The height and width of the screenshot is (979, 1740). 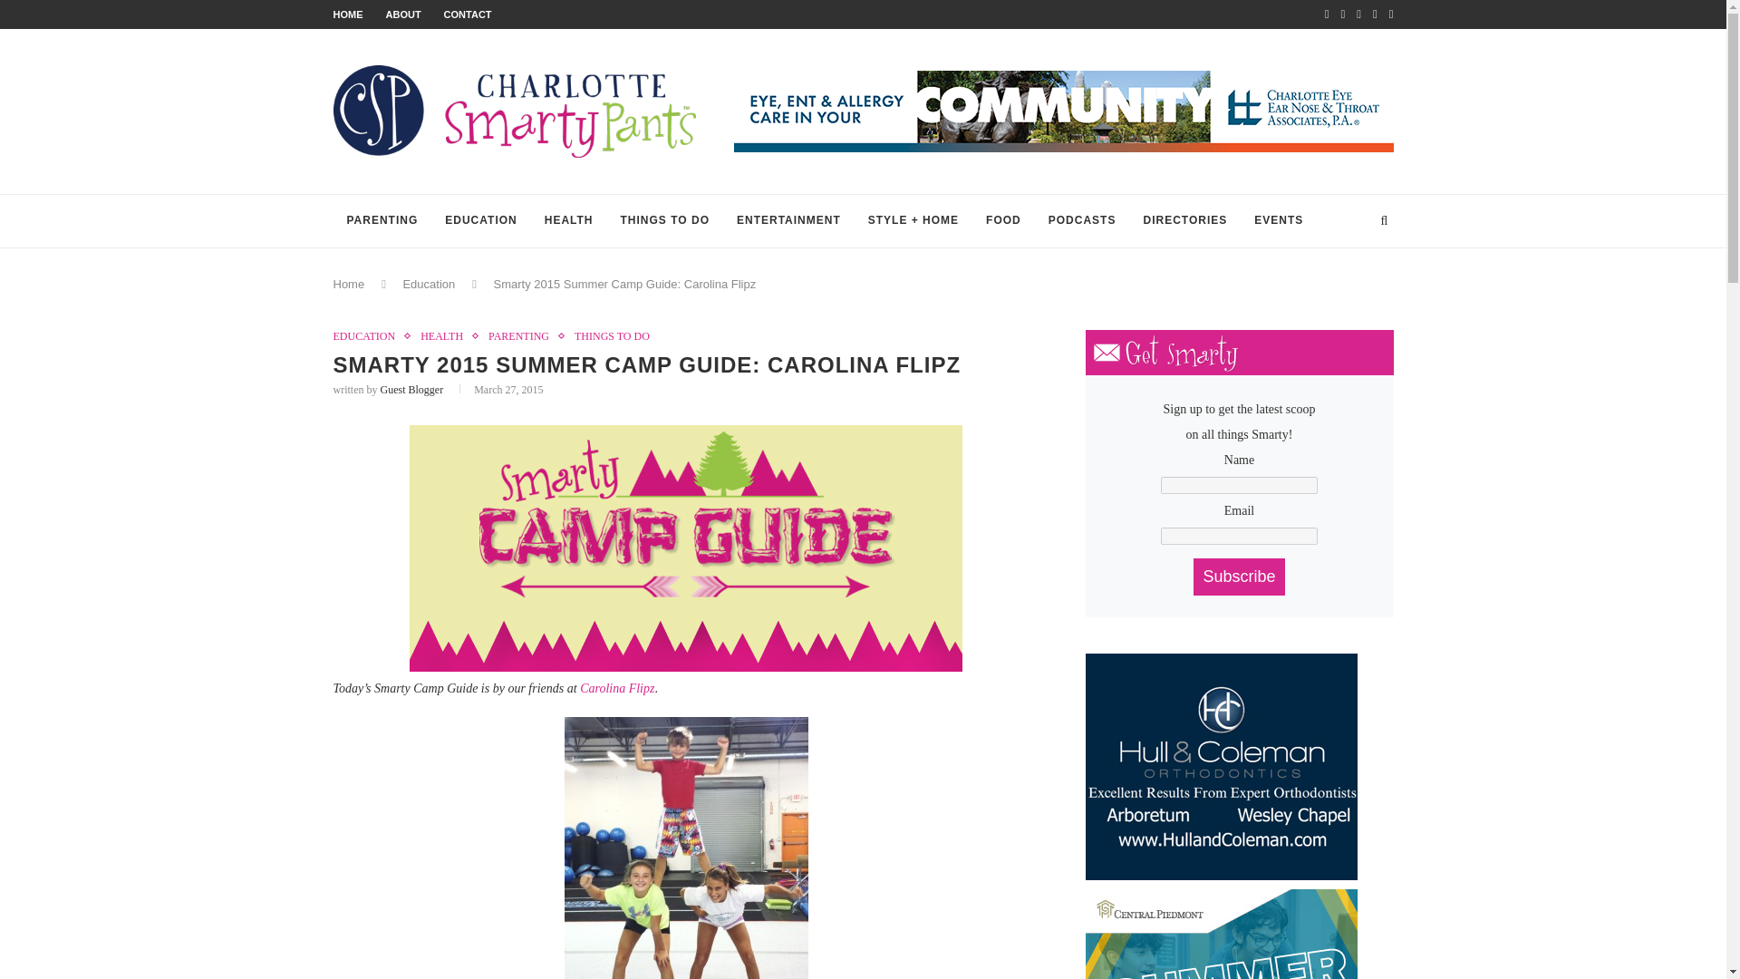 What do you see at coordinates (569, 221) in the screenshot?
I see `HEALTH` at bounding box center [569, 221].